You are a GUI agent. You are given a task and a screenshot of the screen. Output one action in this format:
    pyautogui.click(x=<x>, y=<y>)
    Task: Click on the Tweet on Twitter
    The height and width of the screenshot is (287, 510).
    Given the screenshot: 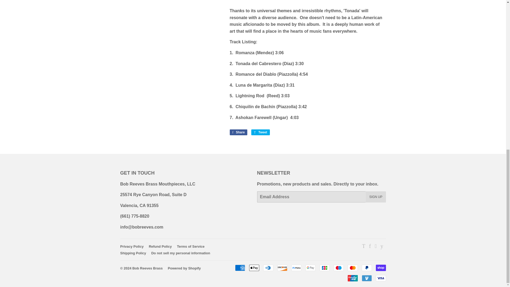 What is the action you would take?
    pyautogui.click(x=260, y=132)
    